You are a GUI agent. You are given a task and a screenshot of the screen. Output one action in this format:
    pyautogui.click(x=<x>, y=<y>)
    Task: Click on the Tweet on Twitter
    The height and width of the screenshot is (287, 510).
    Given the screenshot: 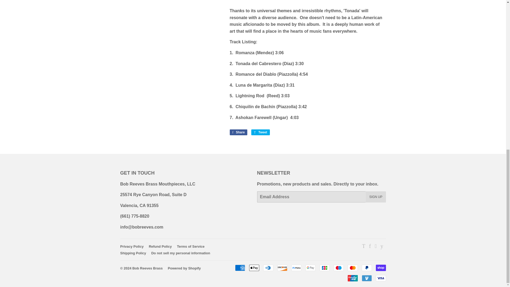 What is the action you would take?
    pyautogui.click(x=260, y=132)
    